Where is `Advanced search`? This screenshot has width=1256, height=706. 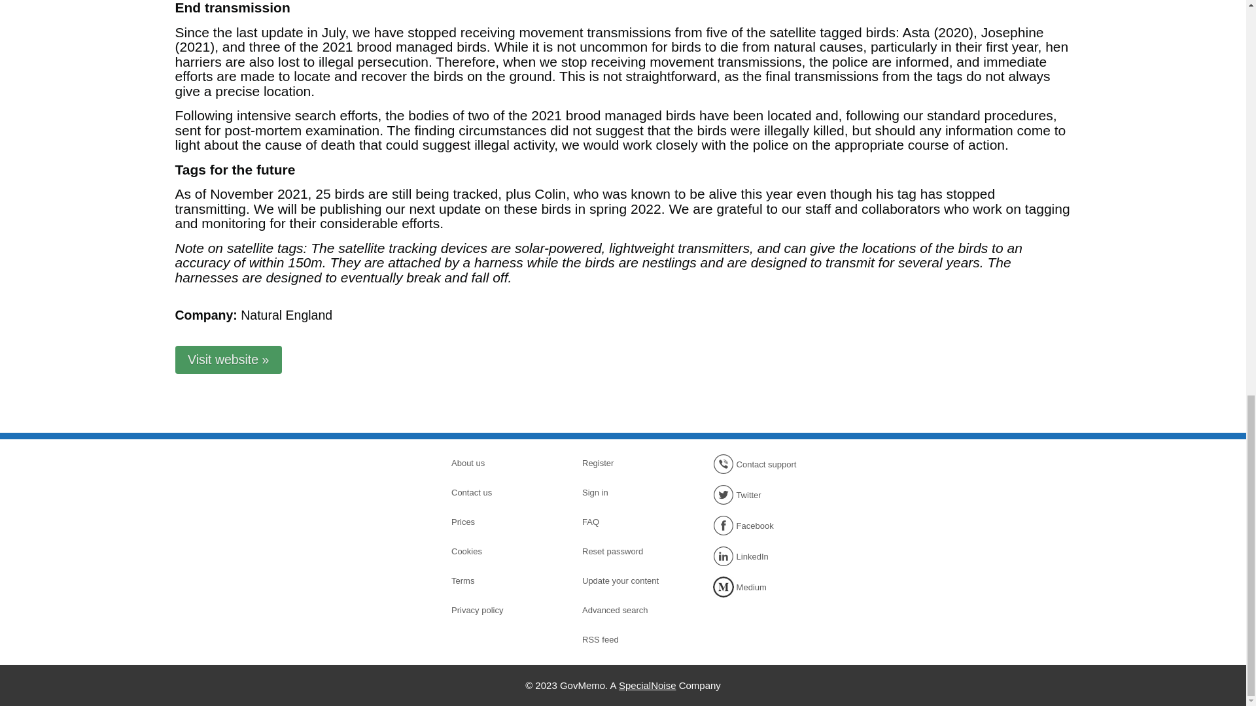
Advanced search is located at coordinates (628, 611).